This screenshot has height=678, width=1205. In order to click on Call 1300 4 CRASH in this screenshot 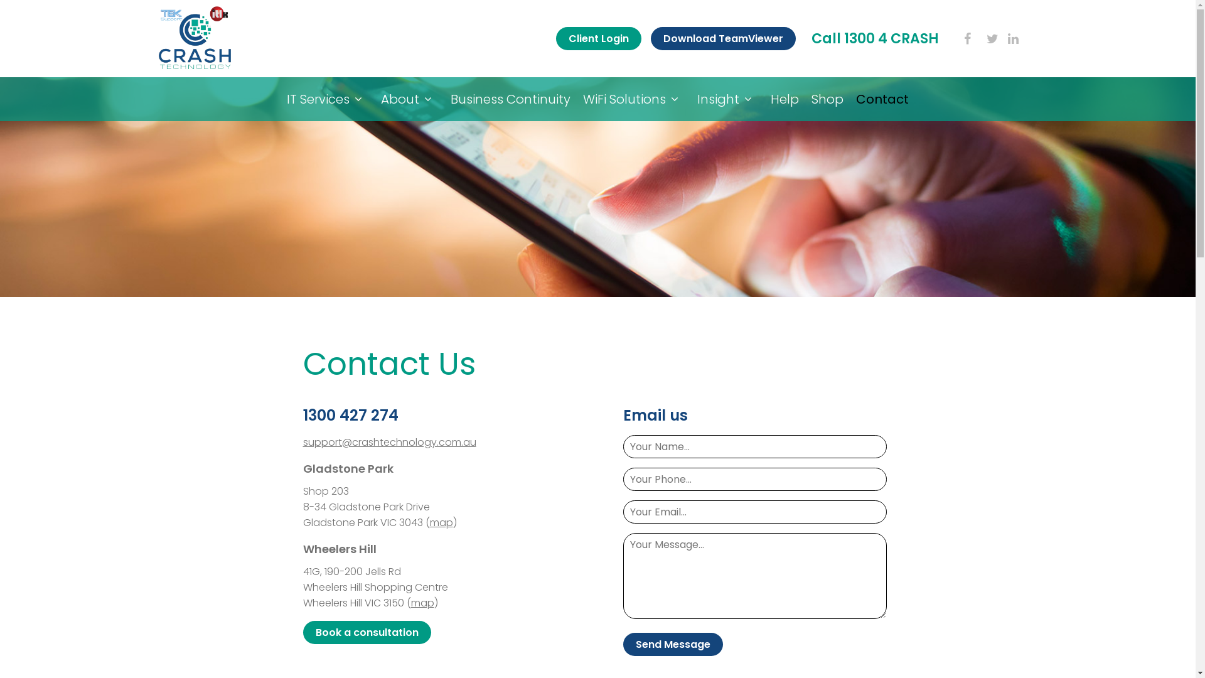, I will do `click(875, 39)`.